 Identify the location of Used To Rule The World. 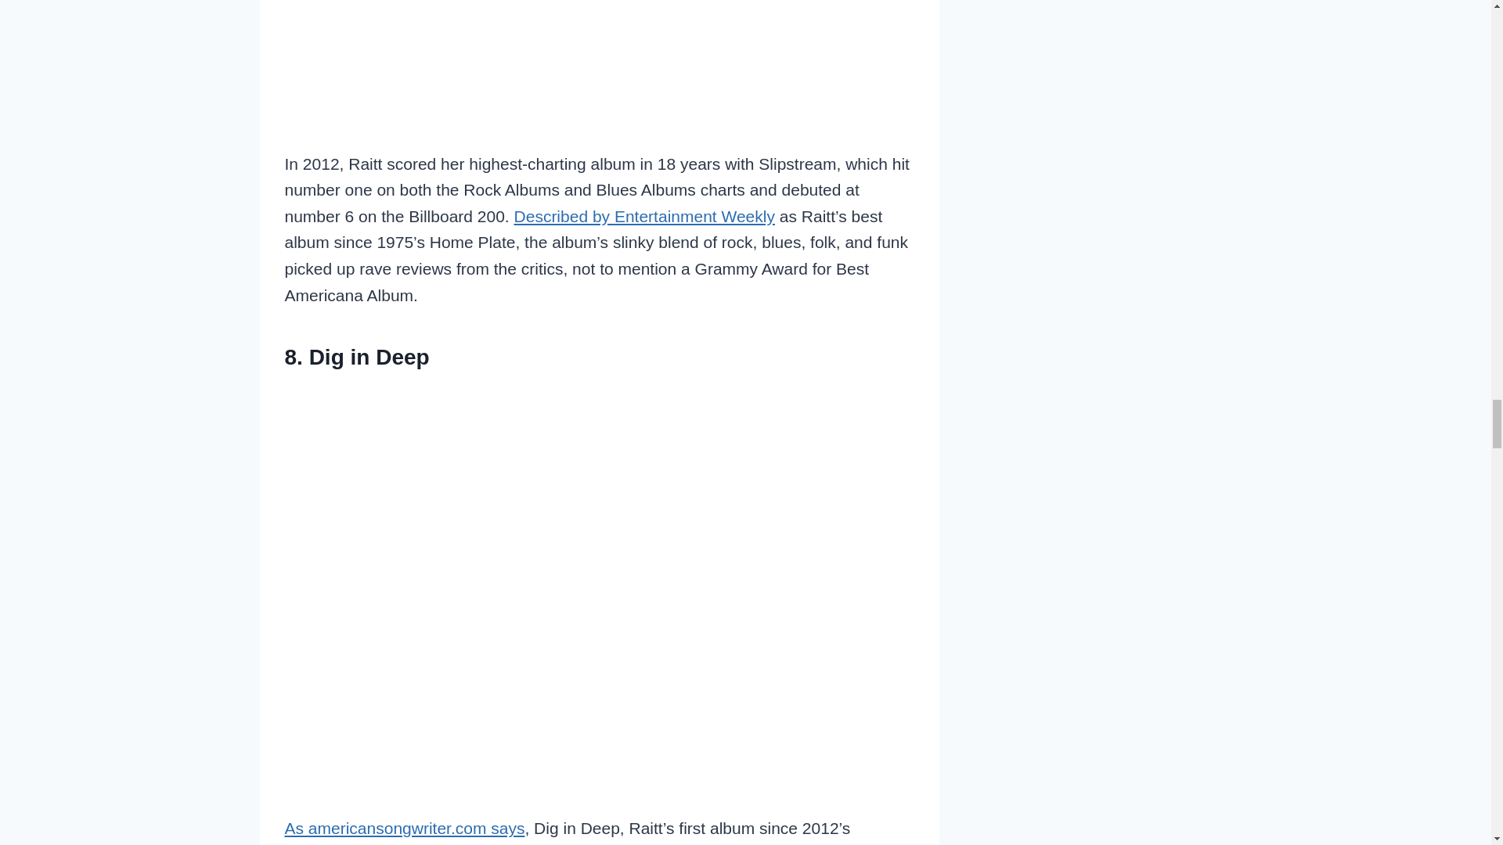
(600, 38).